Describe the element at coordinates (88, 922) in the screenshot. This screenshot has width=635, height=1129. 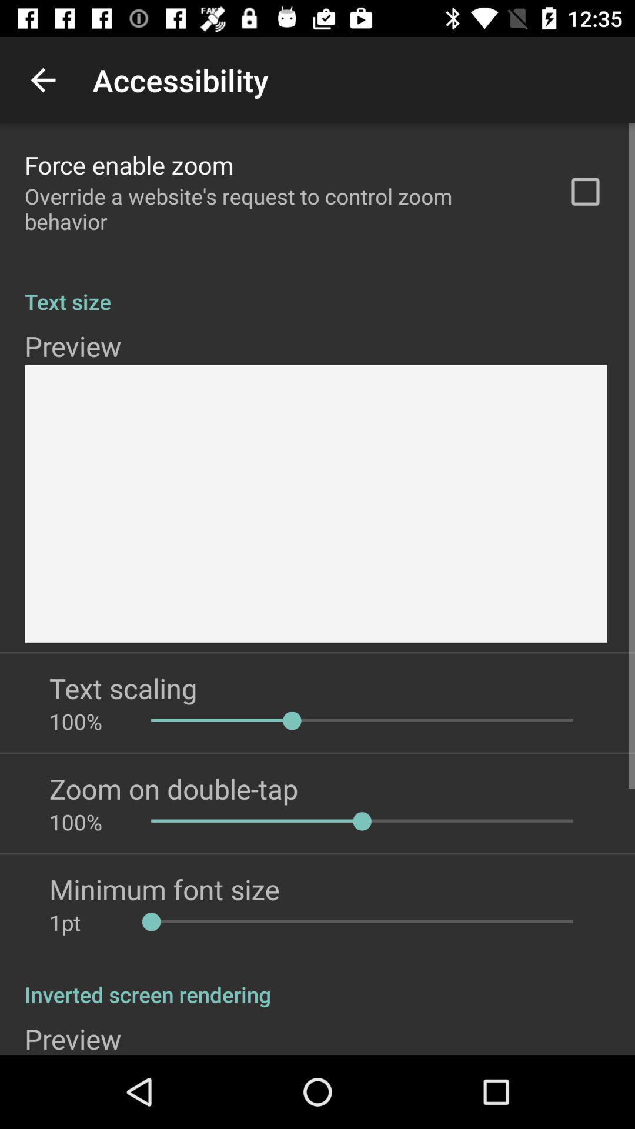
I see `scroll until the 1pt item` at that location.